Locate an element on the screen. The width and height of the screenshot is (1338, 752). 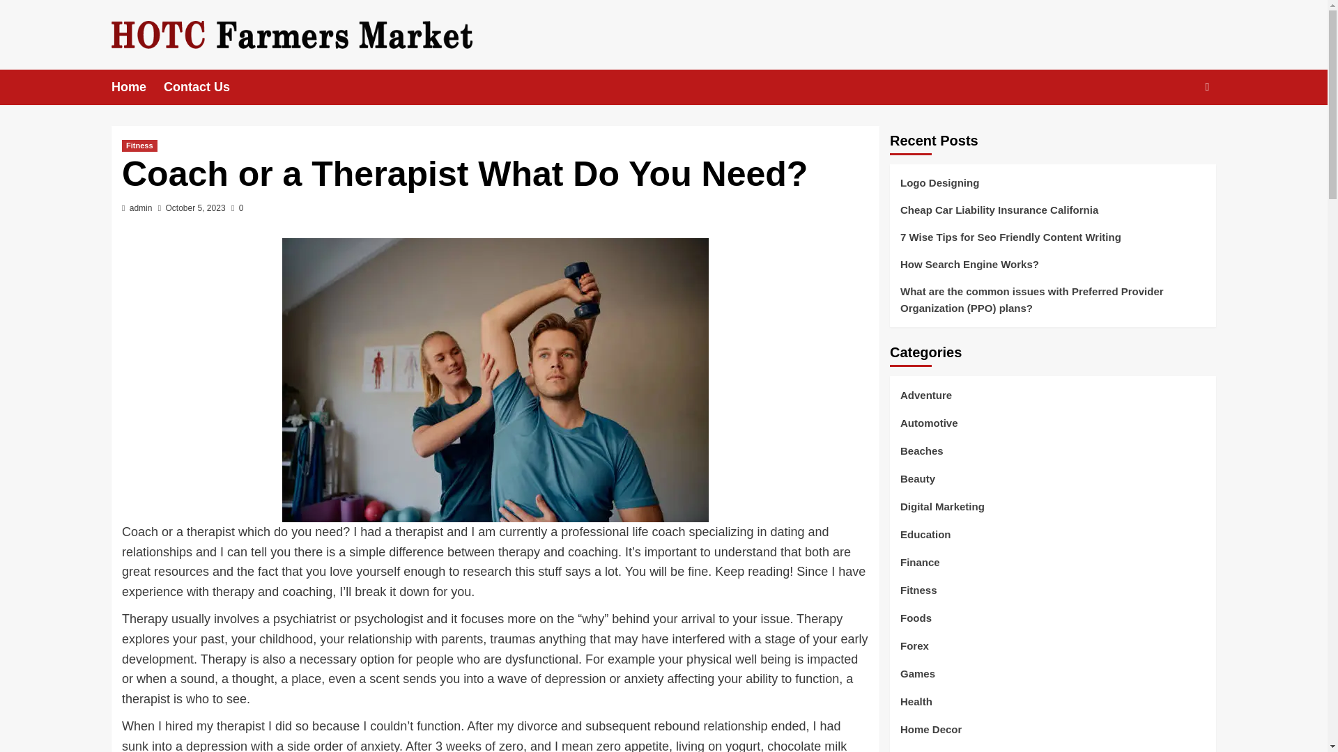
Contact Us is located at coordinates (205, 88).